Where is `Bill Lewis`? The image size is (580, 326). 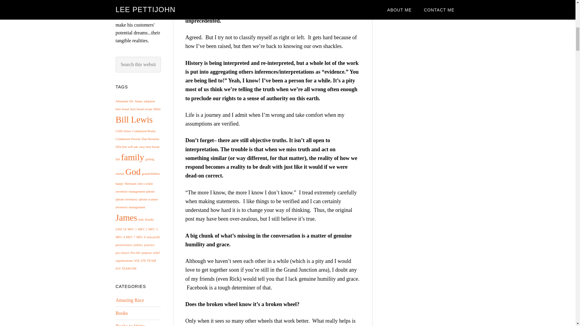
Bill Lewis is located at coordinates (134, 120).